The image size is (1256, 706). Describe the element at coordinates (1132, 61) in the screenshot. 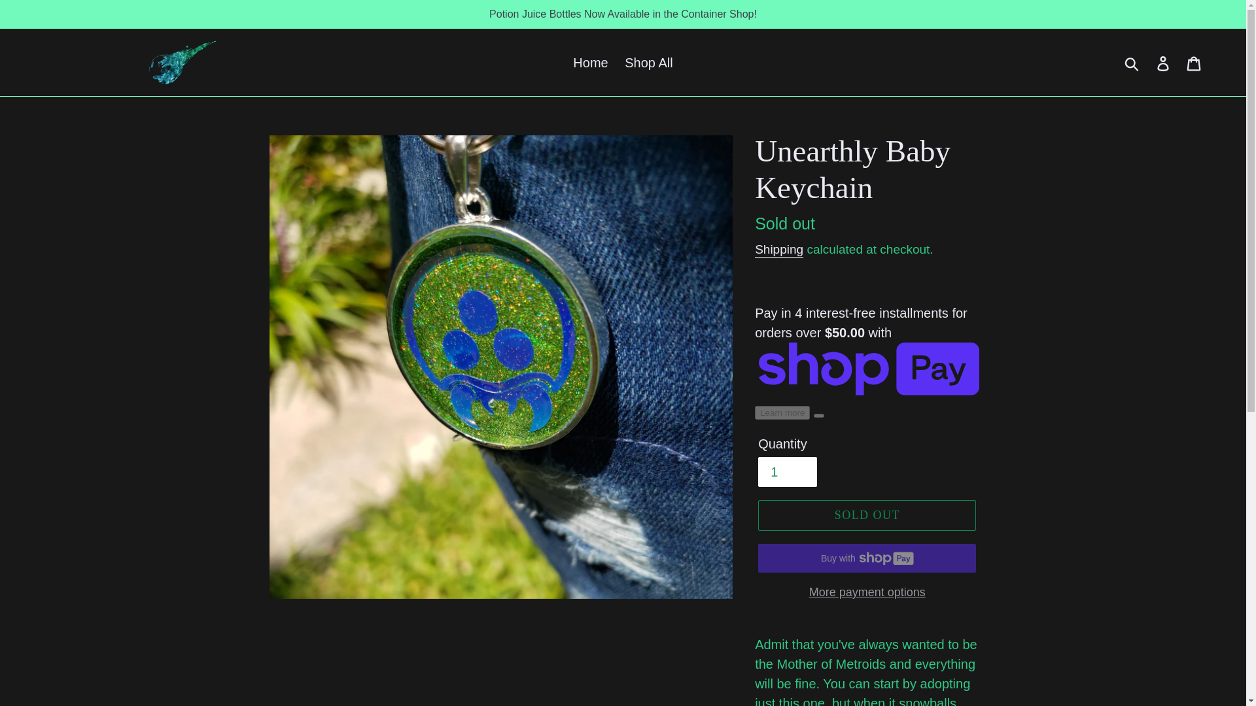

I see `Submit` at that location.